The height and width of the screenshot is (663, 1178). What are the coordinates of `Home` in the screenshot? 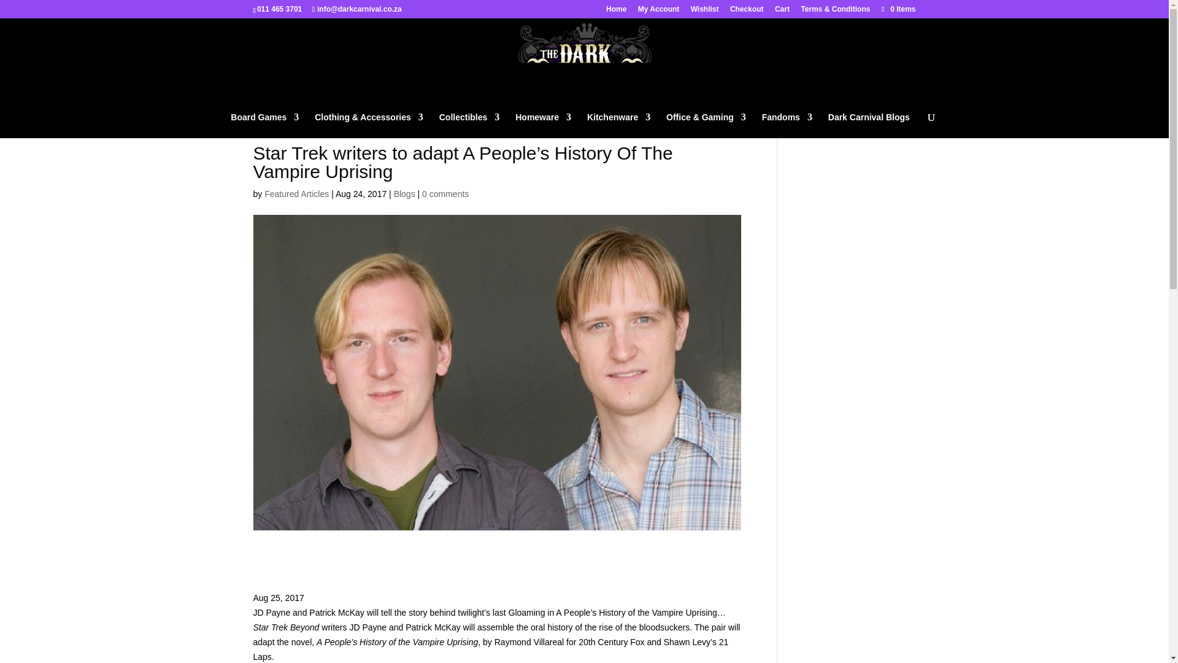 It's located at (616, 12).